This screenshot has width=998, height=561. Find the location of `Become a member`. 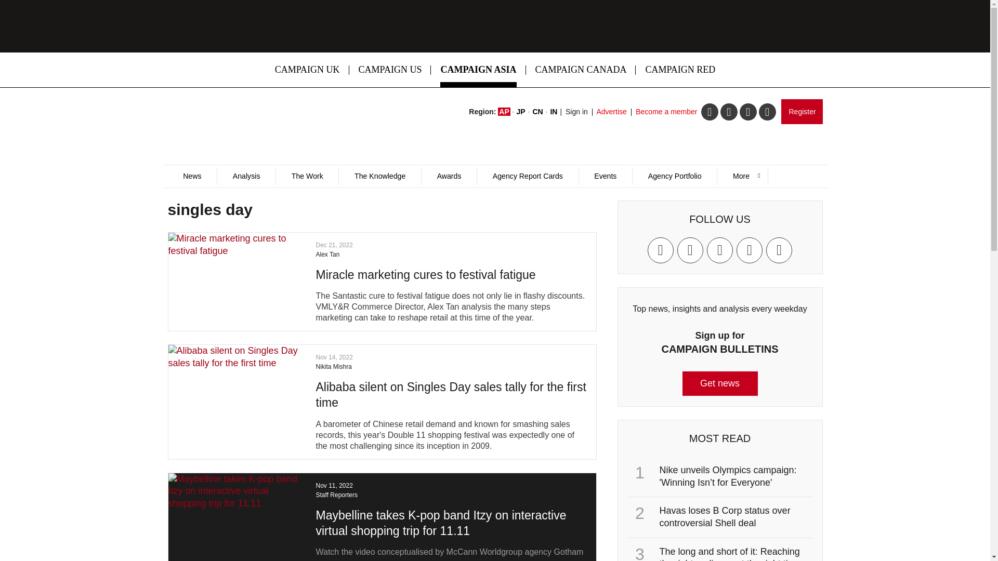

Become a member is located at coordinates (666, 111).